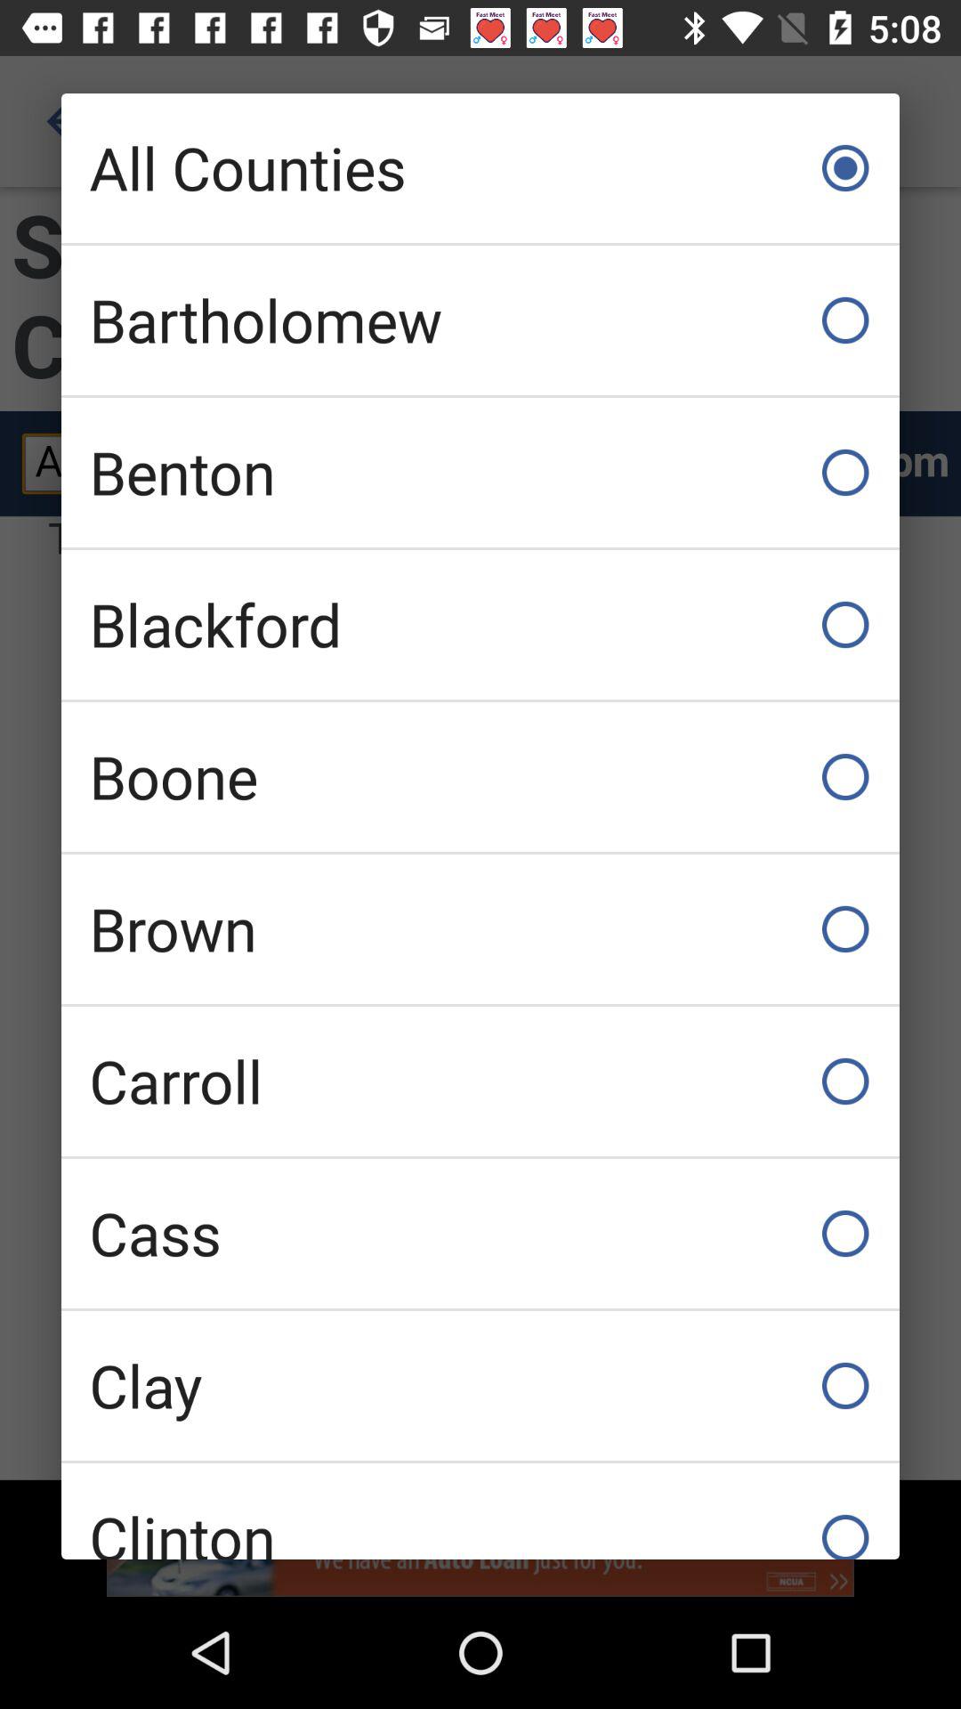 The width and height of the screenshot is (961, 1709). I want to click on press carroll item, so click(480, 1081).